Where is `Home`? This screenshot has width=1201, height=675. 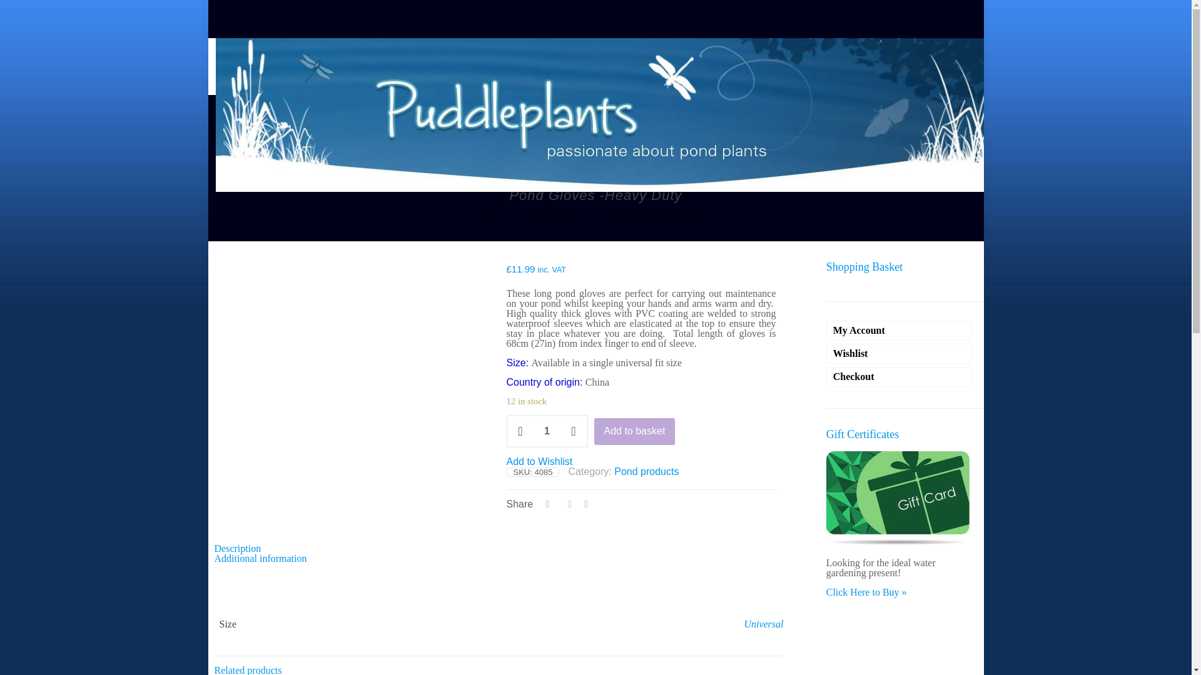 Home is located at coordinates (491, 217).